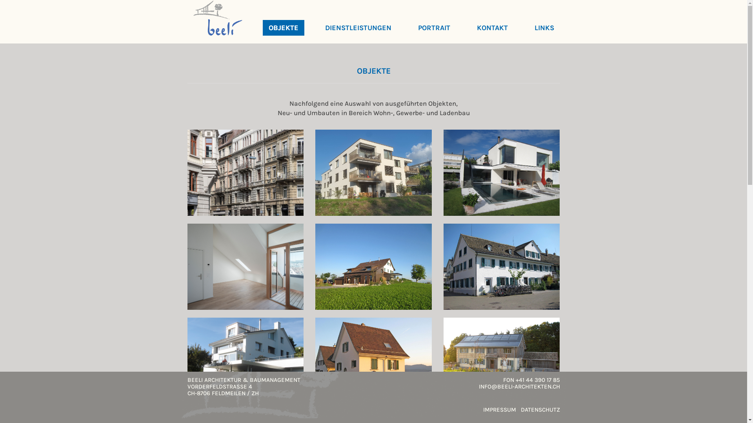 Image resolution: width=753 pixels, height=423 pixels. I want to click on IMPRESSUM, so click(500, 410).